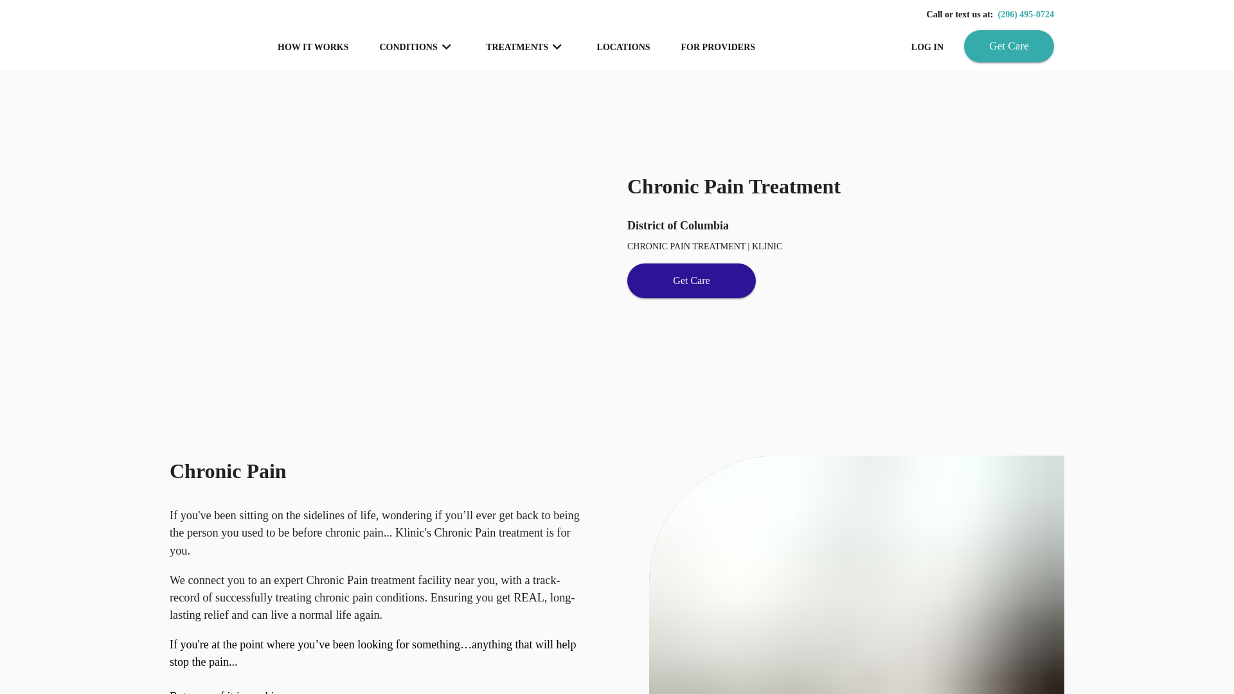 The height and width of the screenshot is (694, 1234). What do you see at coordinates (691, 281) in the screenshot?
I see `Get Care` at bounding box center [691, 281].